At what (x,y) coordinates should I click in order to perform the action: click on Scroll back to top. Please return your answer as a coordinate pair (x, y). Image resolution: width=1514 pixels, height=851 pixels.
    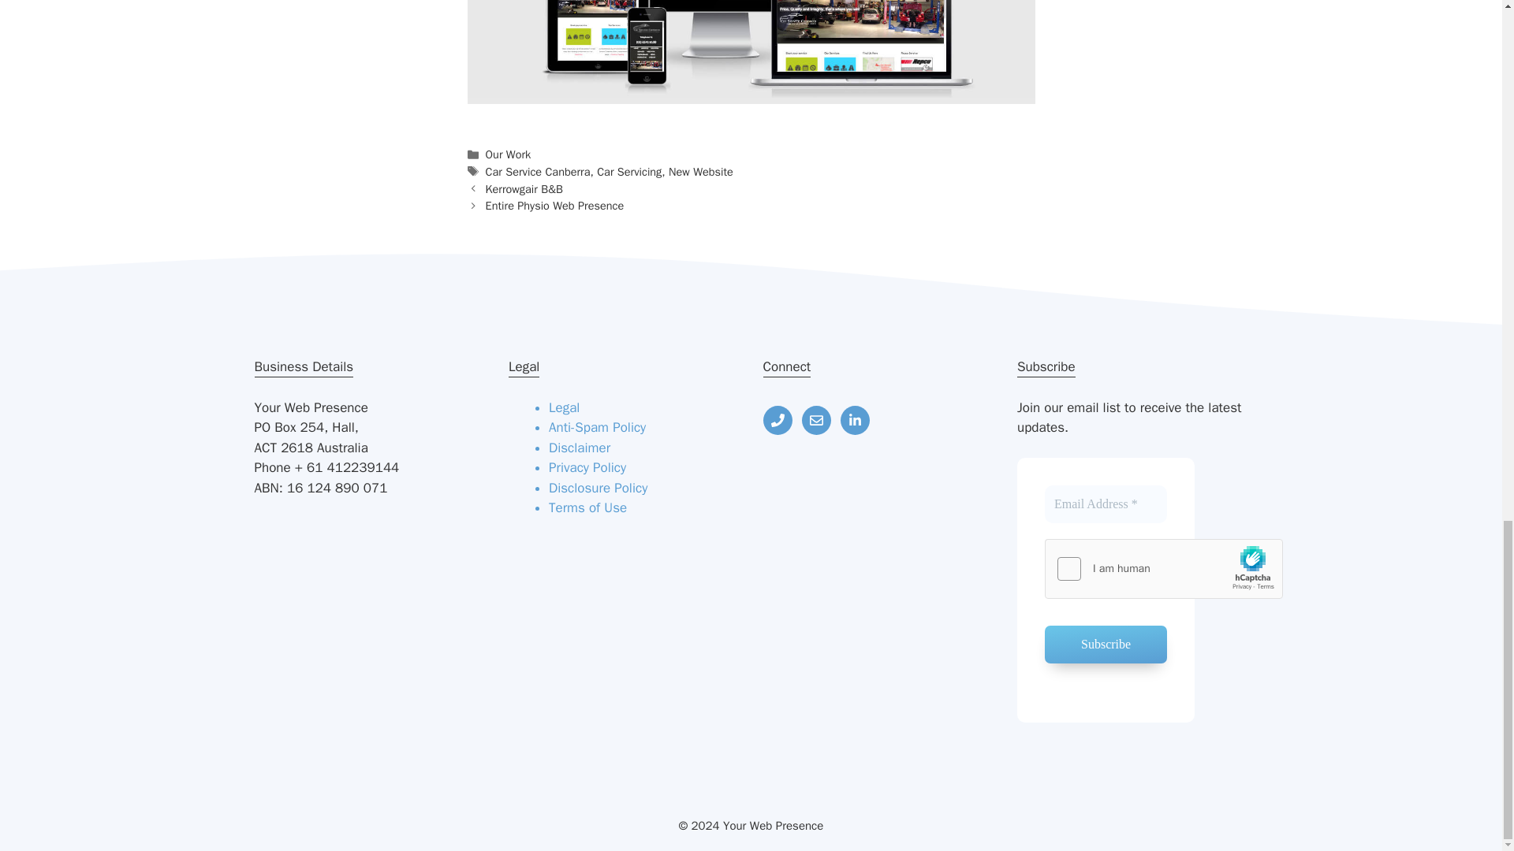
    Looking at the image, I should click on (1463, 240).